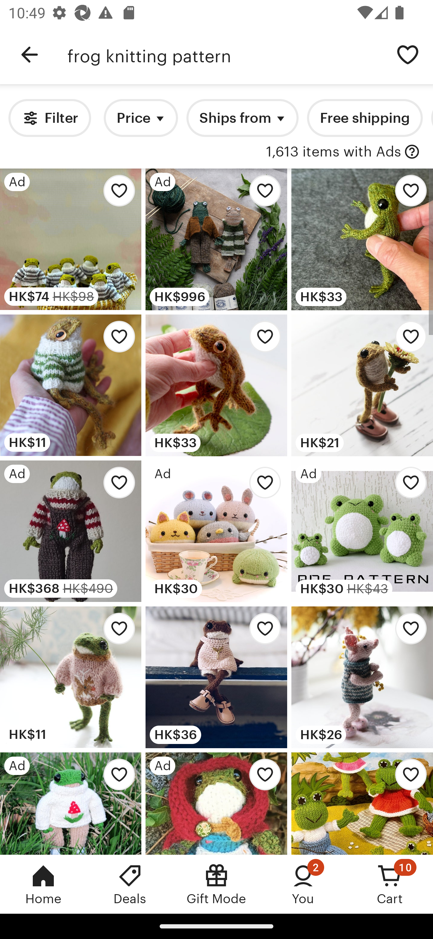 The height and width of the screenshot is (939, 433). I want to click on with Ads, so click(412, 152).